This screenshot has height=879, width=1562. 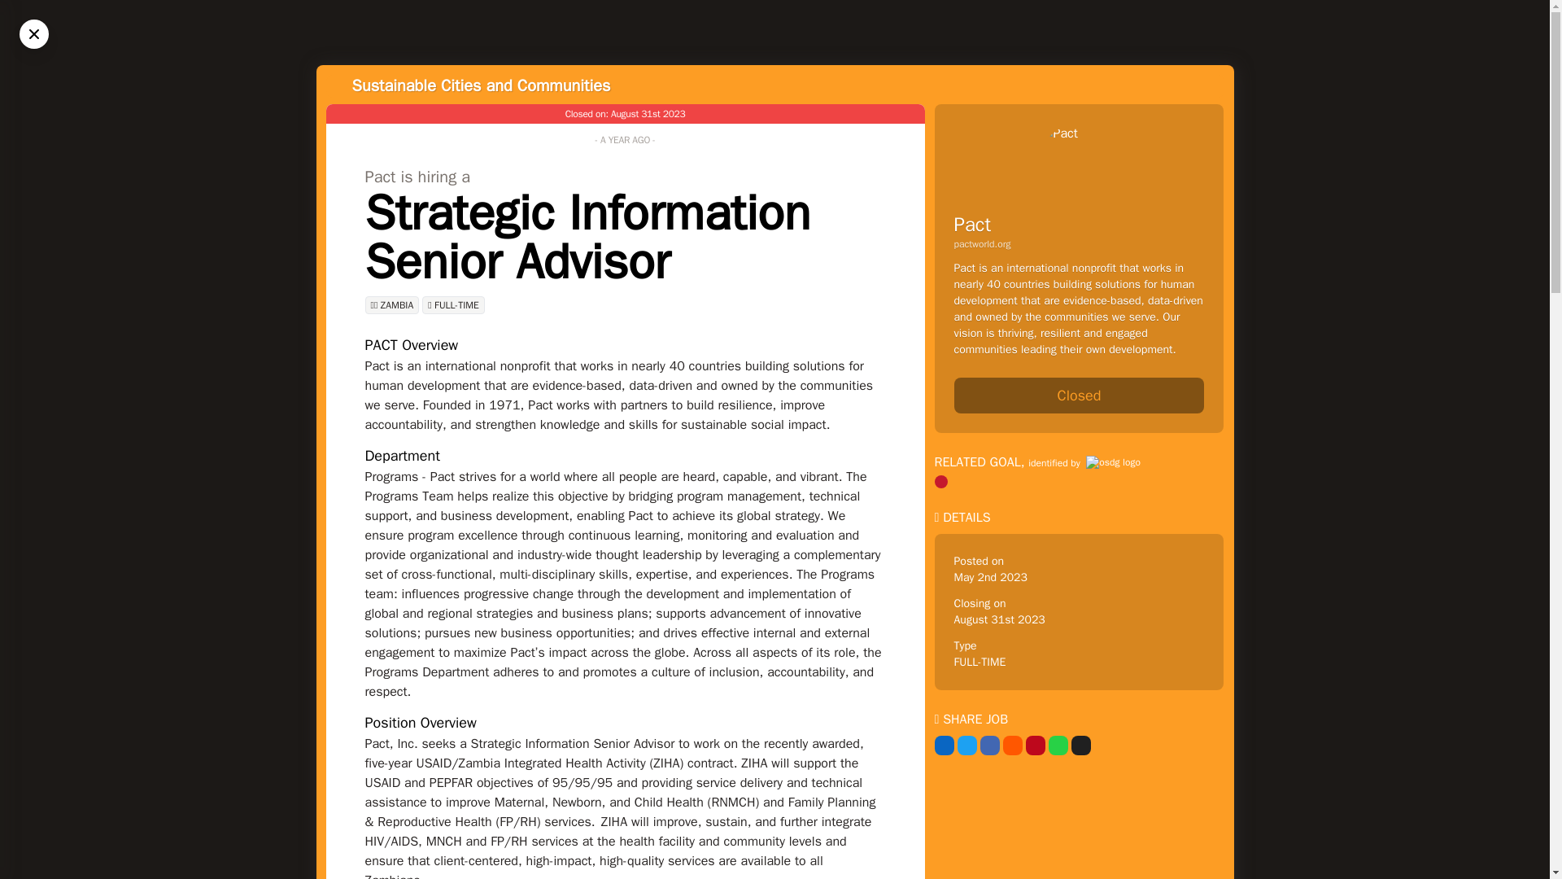 What do you see at coordinates (966, 745) in the screenshot?
I see `share on twitter` at bounding box center [966, 745].